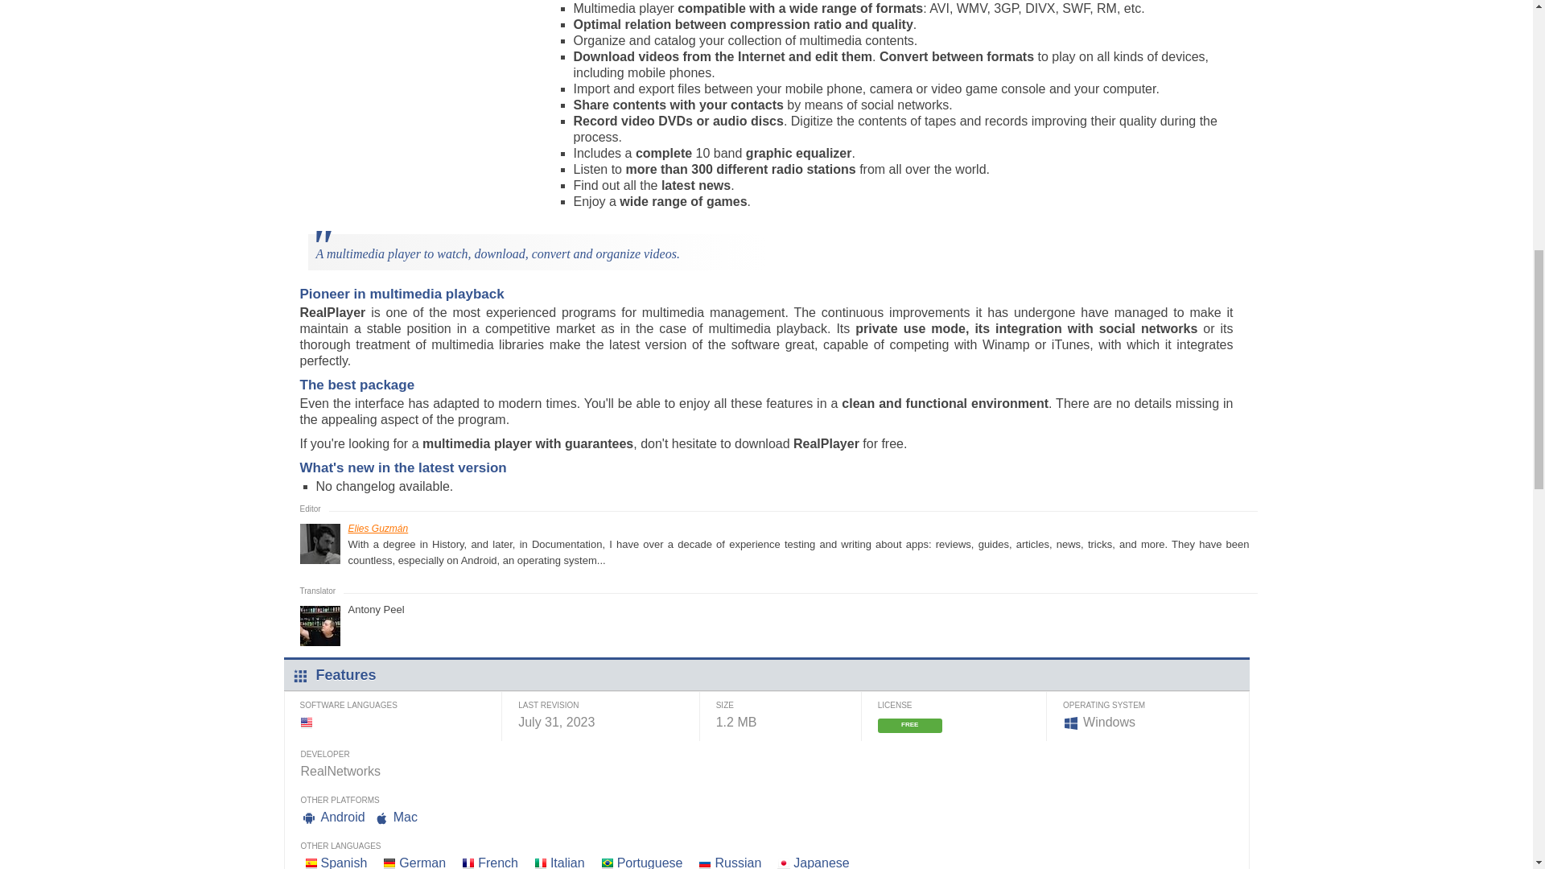 The image size is (1545, 869). What do you see at coordinates (342, 816) in the screenshot?
I see `Android` at bounding box center [342, 816].